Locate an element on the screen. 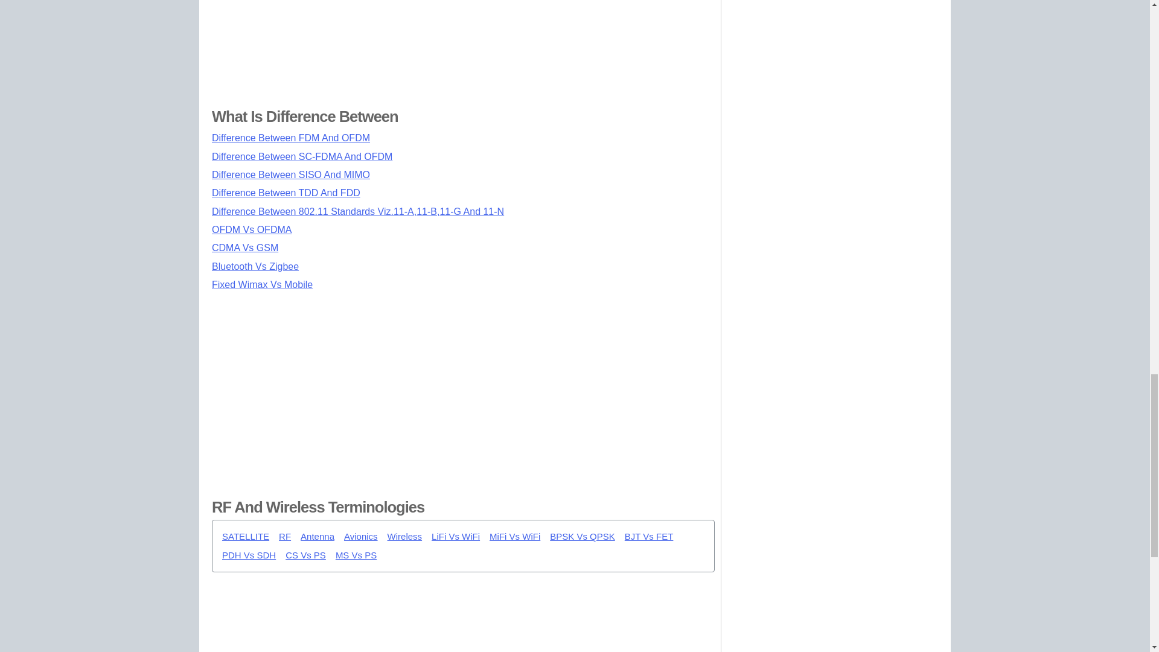 The width and height of the screenshot is (1159, 652). MS Vs PS is located at coordinates (356, 555).